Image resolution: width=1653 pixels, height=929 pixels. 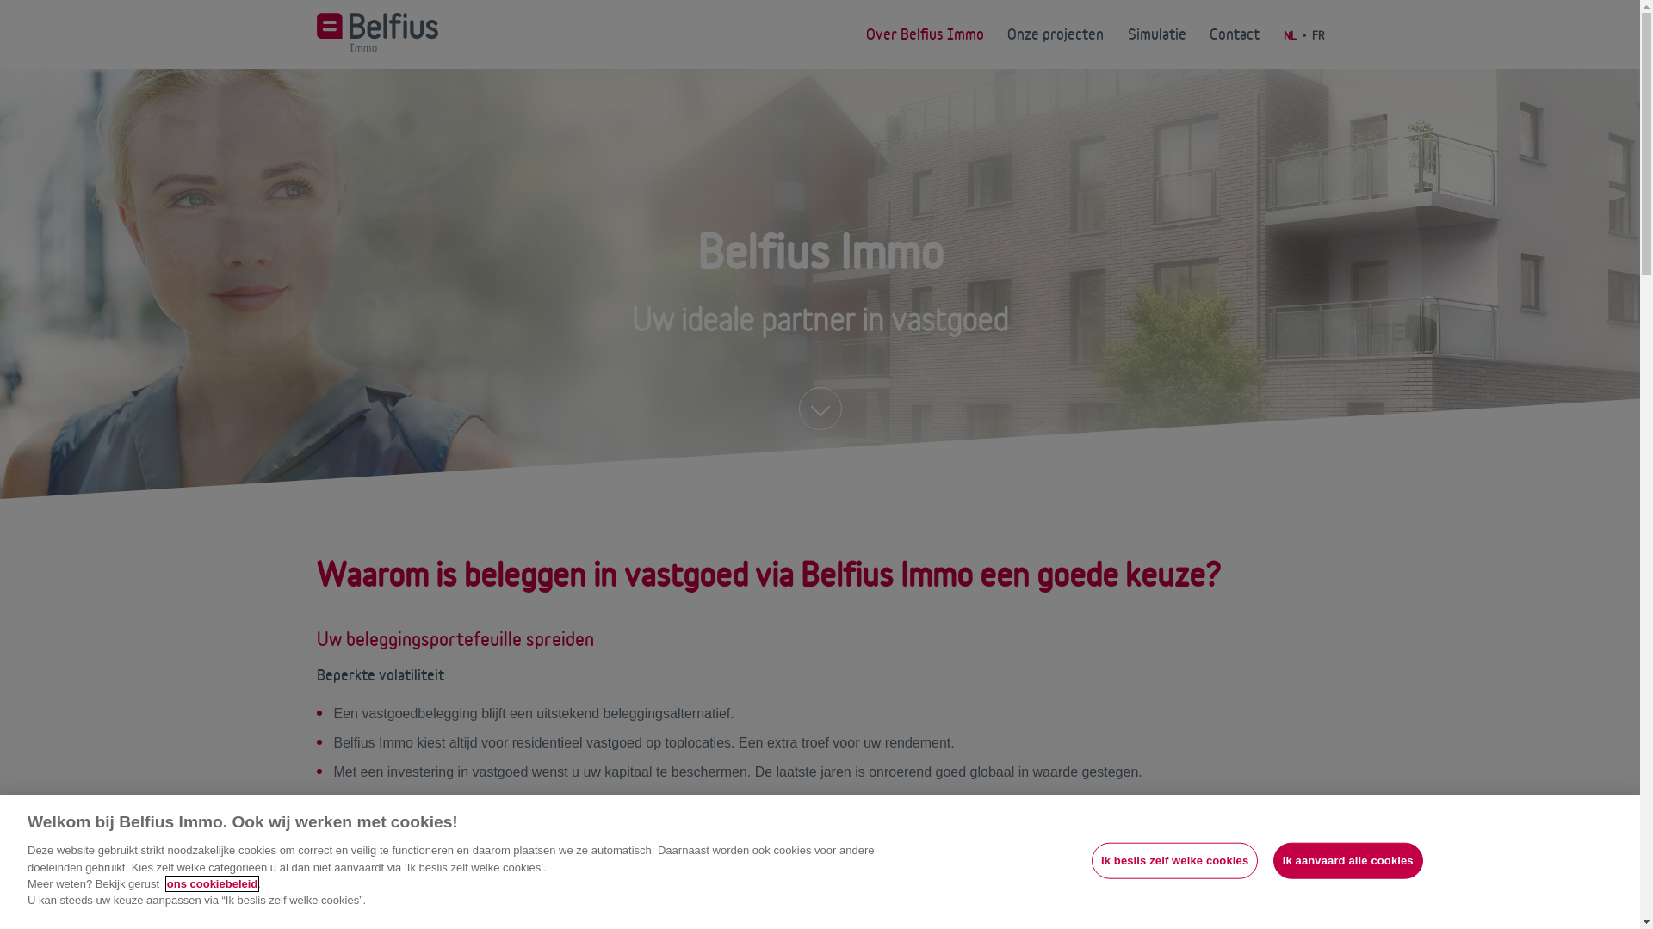 I want to click on FR, so click(x=1318, y=35).